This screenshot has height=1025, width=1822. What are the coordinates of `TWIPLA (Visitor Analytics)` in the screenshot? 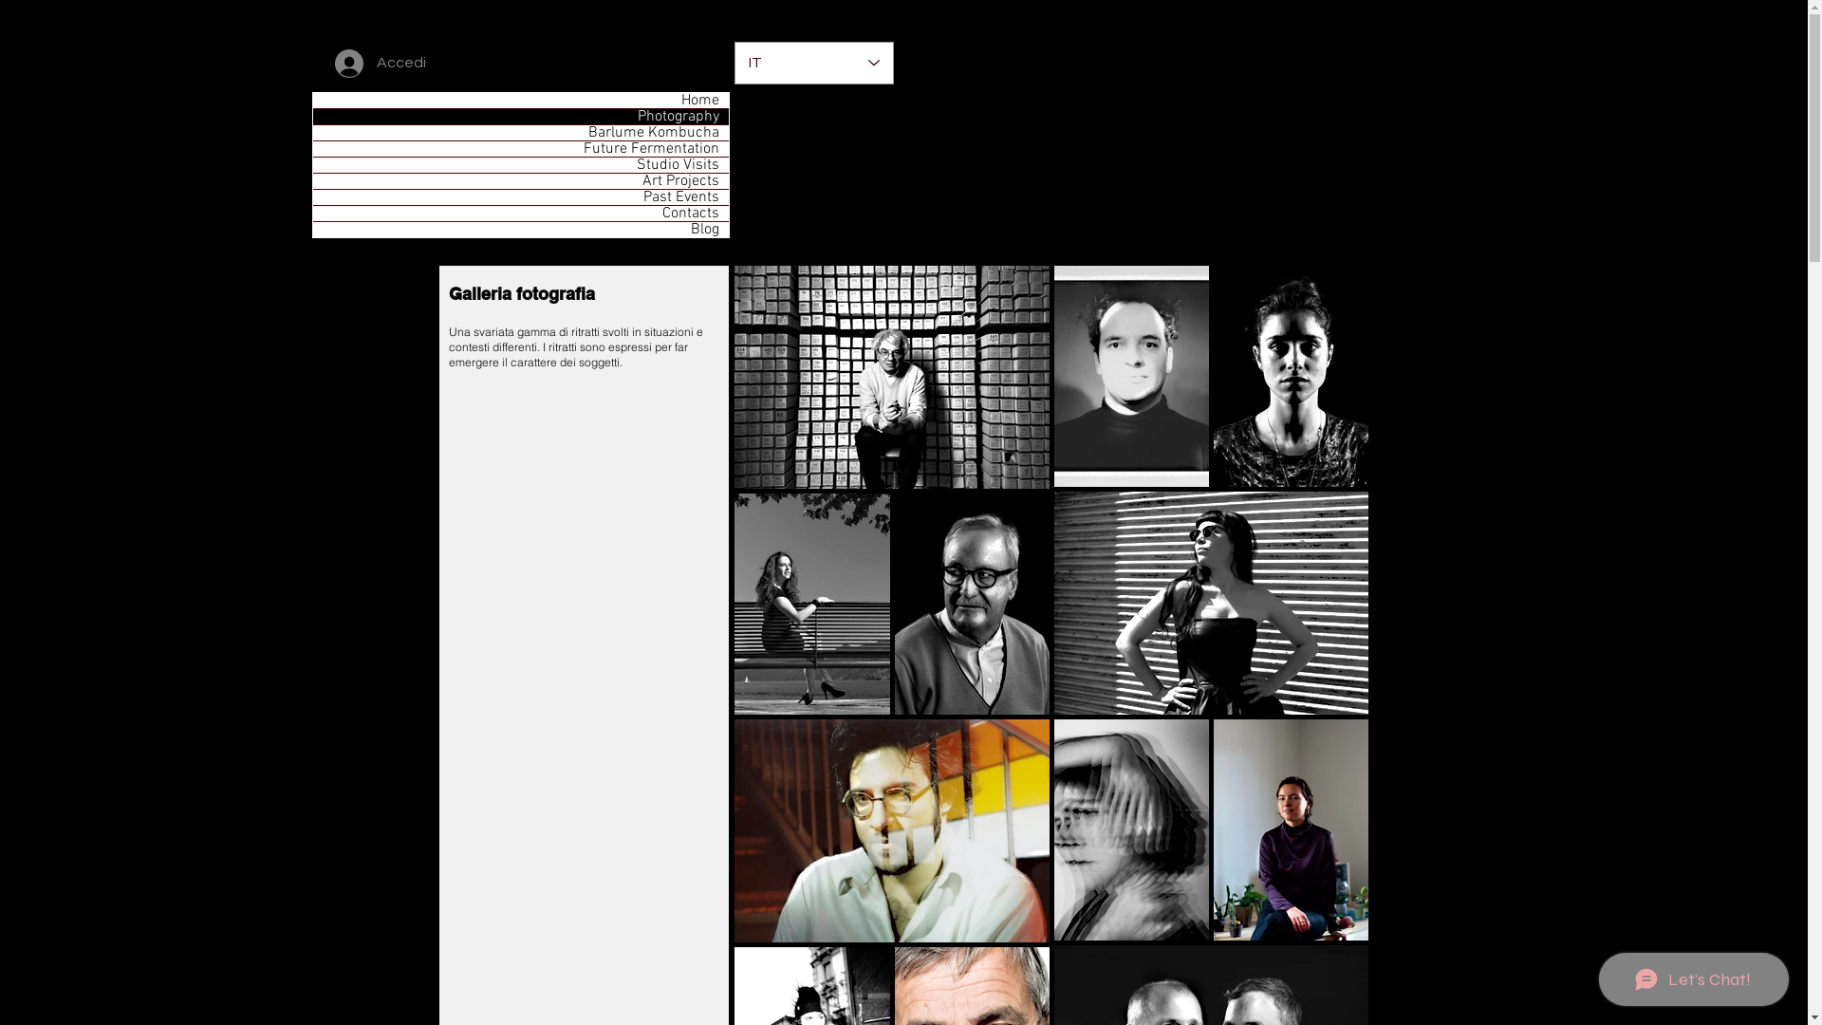 It's located at (1805, 6).